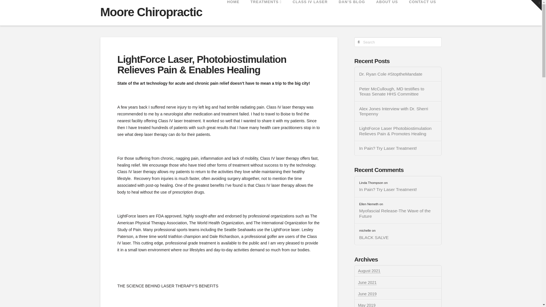 Image resolution: width=546 pixels, height=307 pixels. Describe the element at coordinates (387, 13) in the screenshot. I see `ABOUT US` at that location.